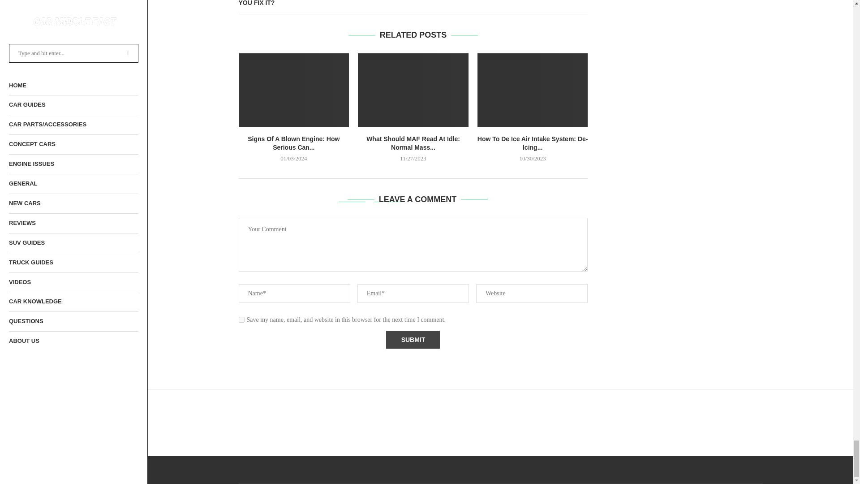 This screenshot has width=860, height=484. What do you see at coordinates (413, 339) in the screenshot?
I see `Submit` at bounding box center [413, 339].